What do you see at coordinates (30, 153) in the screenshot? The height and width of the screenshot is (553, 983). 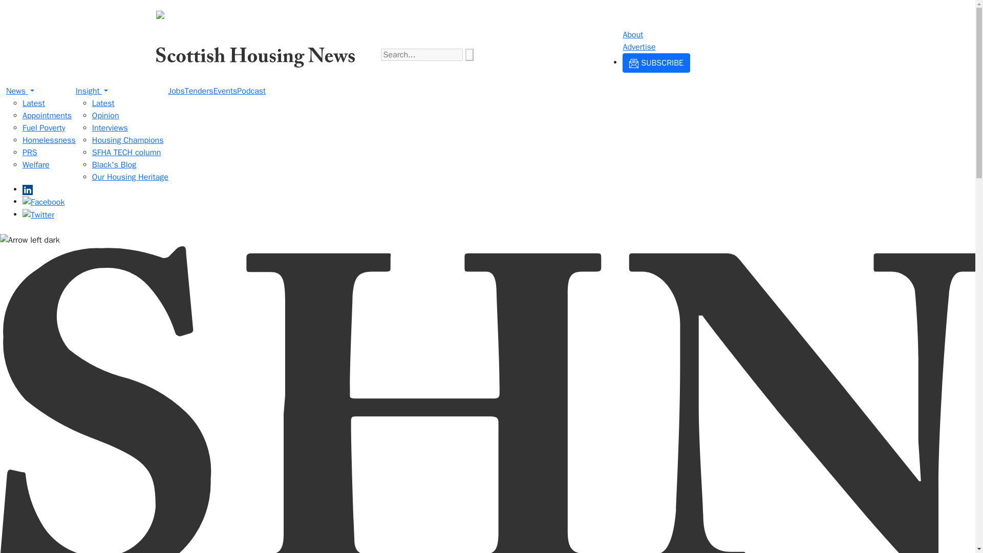 I see `PRS` at bounding box center [30, 153].